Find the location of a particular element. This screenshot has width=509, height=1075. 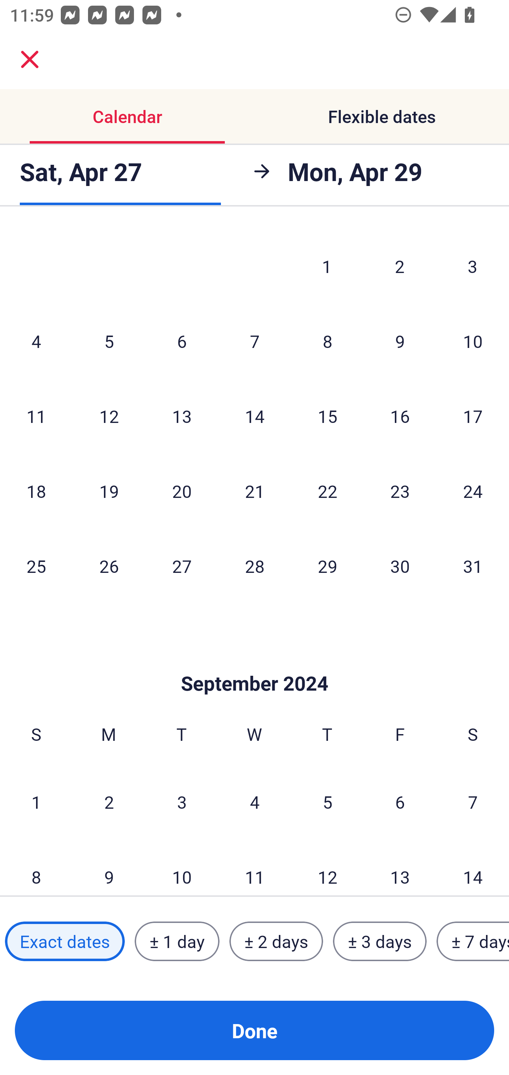

6 Friday, September 6, 2024 is located at coordinates (400, 802).